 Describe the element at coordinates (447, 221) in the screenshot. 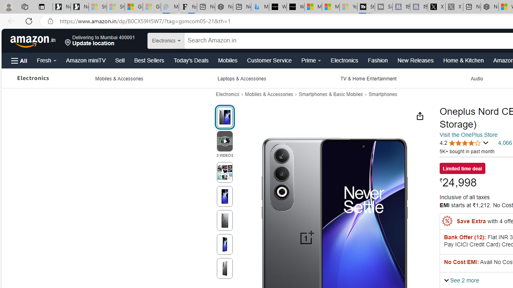

I see `Savings indicator icon` at that location.